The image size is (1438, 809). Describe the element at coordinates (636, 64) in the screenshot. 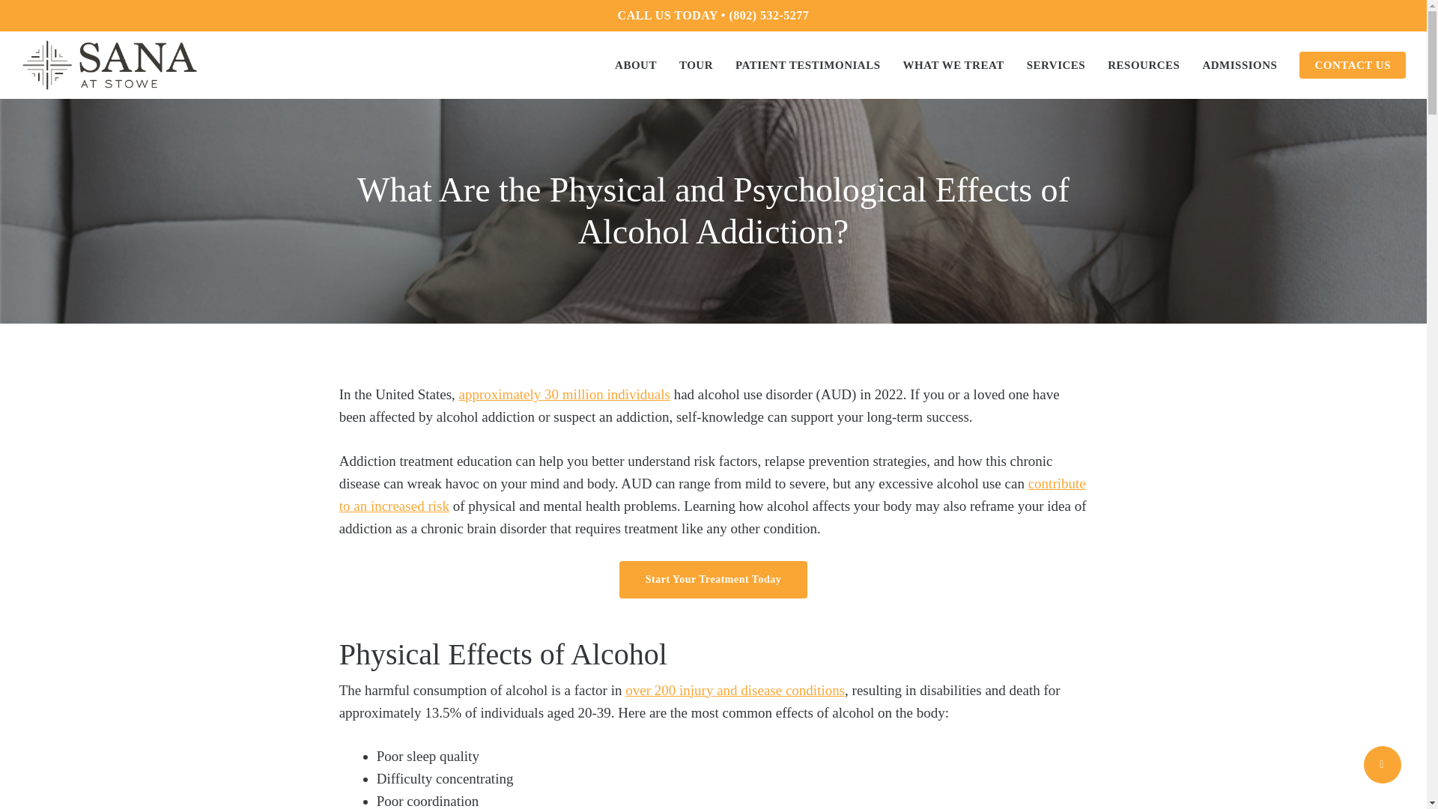

I see `ABOUT` at that location.